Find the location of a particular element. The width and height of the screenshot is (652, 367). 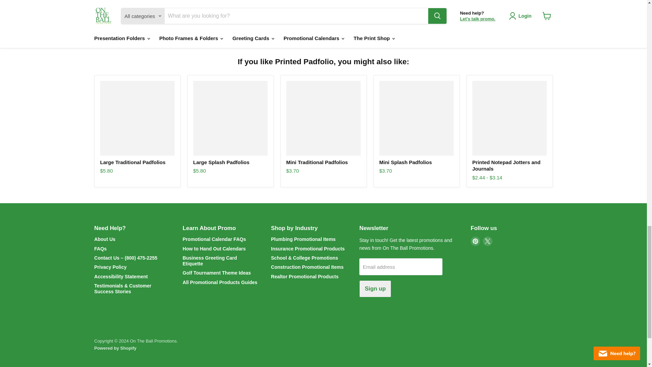

Pinterest is located at coordinates (475, 241).